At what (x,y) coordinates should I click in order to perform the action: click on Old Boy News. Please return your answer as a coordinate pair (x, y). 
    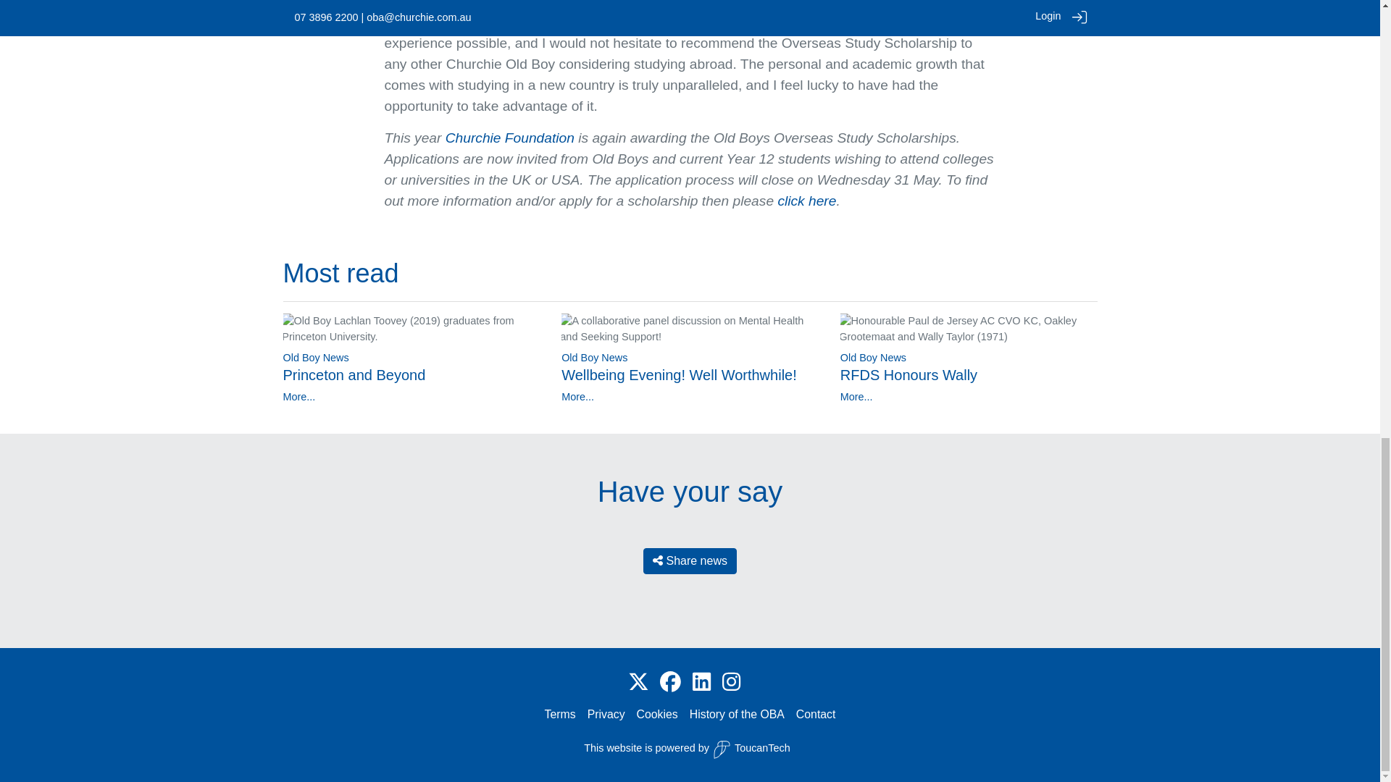
    Looking at the image, I should click on (315, 358).